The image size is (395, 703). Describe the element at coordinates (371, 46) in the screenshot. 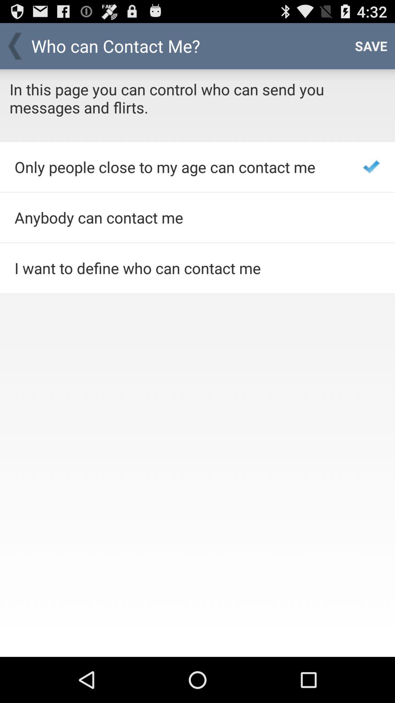

I see `scroll to save icon` at that location.